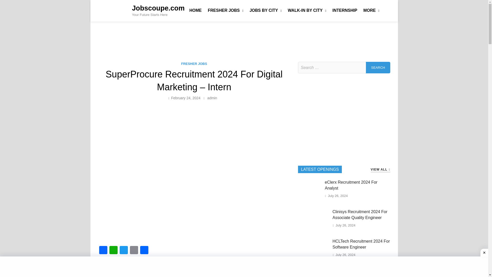 Image resolution: width=492 pixels, height=277 pixels. What do you see at coordinates (134, 251) in the screenshot?
I see `Email` at bounding box center [134, 251].